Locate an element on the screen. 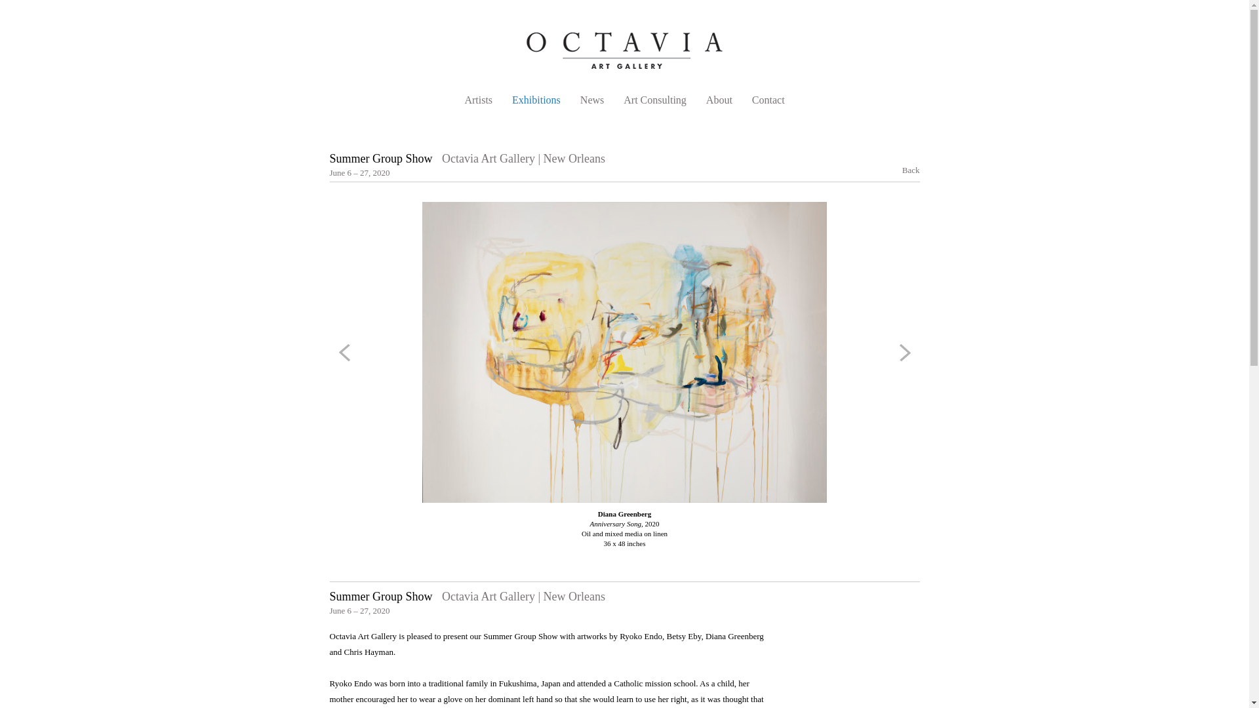 The width and height of the screenshot is (1259, 708). Next is located at coordinates (902, 353).